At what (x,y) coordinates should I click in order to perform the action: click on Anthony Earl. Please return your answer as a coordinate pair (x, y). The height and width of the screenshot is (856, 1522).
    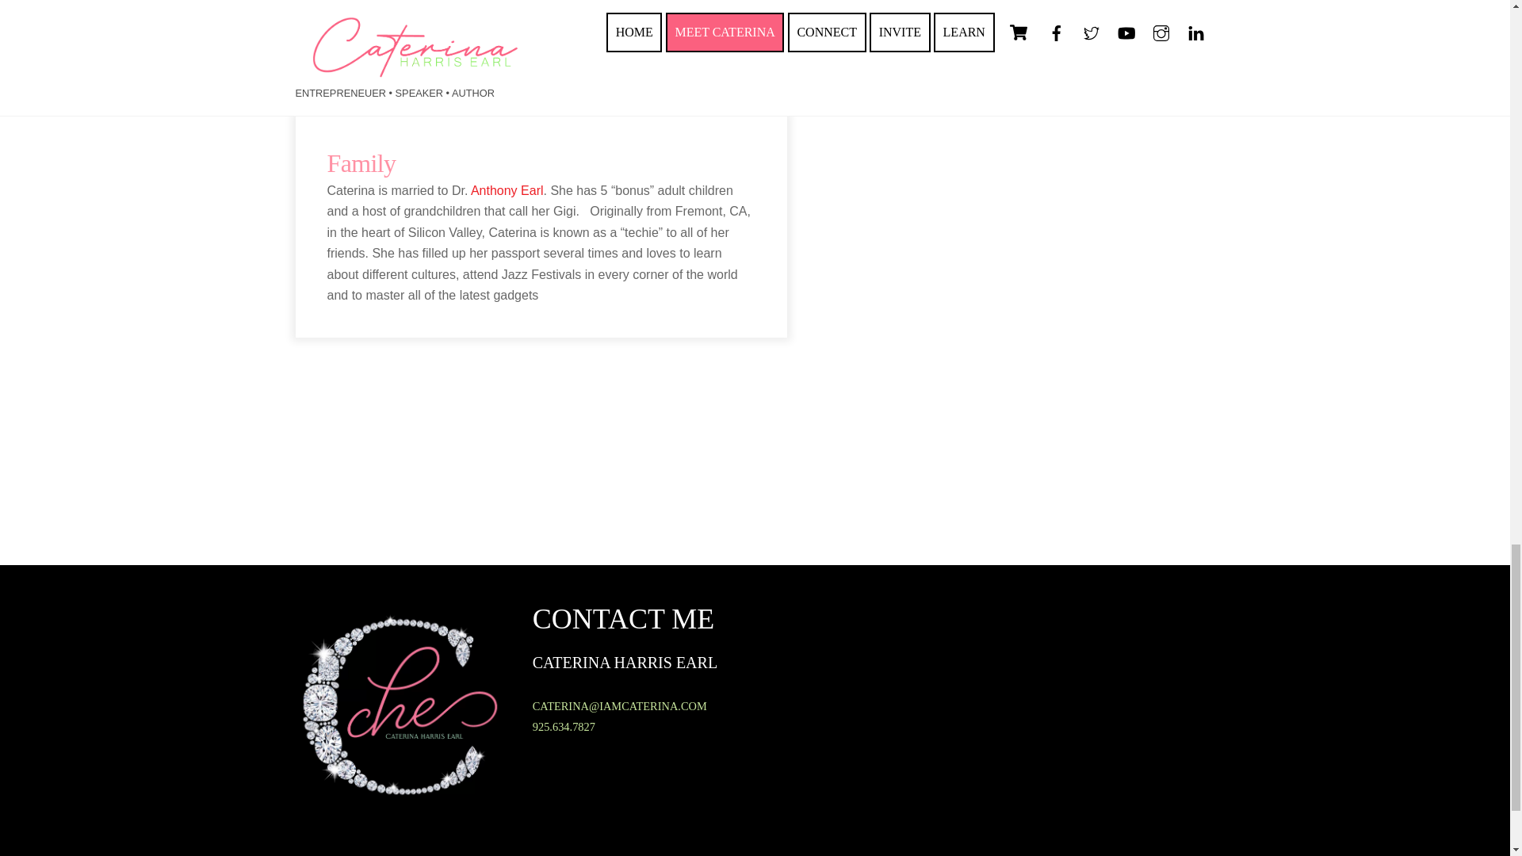
    Looking at the image, I should click on (507, 190).